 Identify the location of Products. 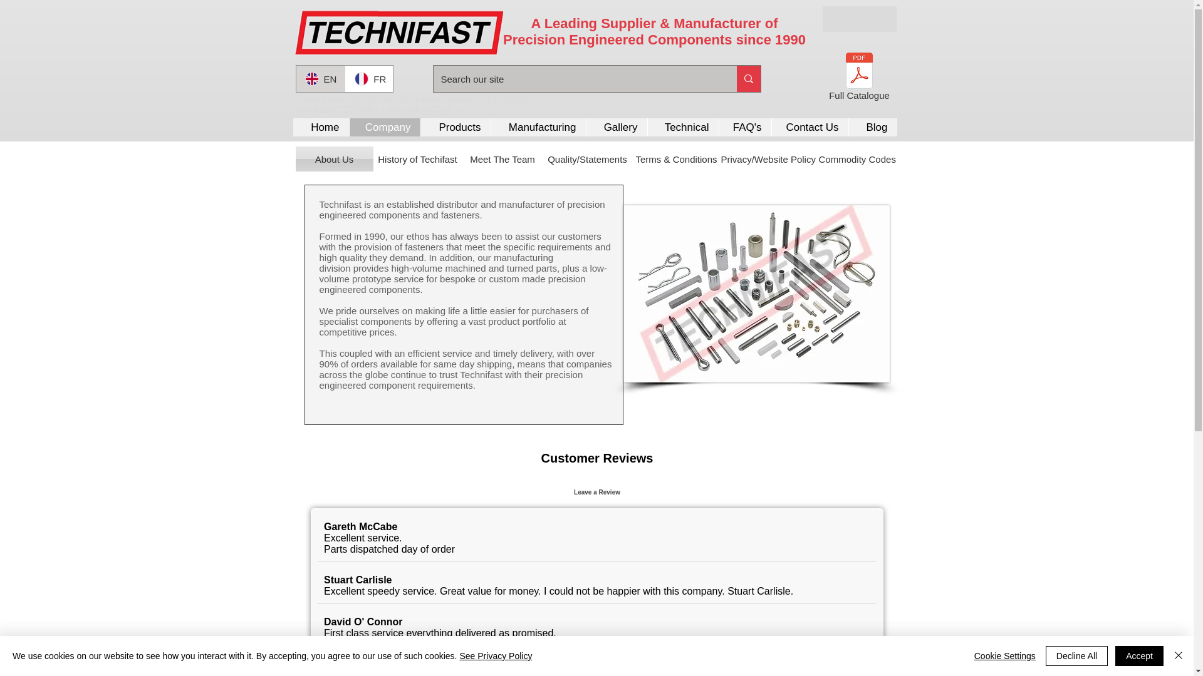
(455, 128).